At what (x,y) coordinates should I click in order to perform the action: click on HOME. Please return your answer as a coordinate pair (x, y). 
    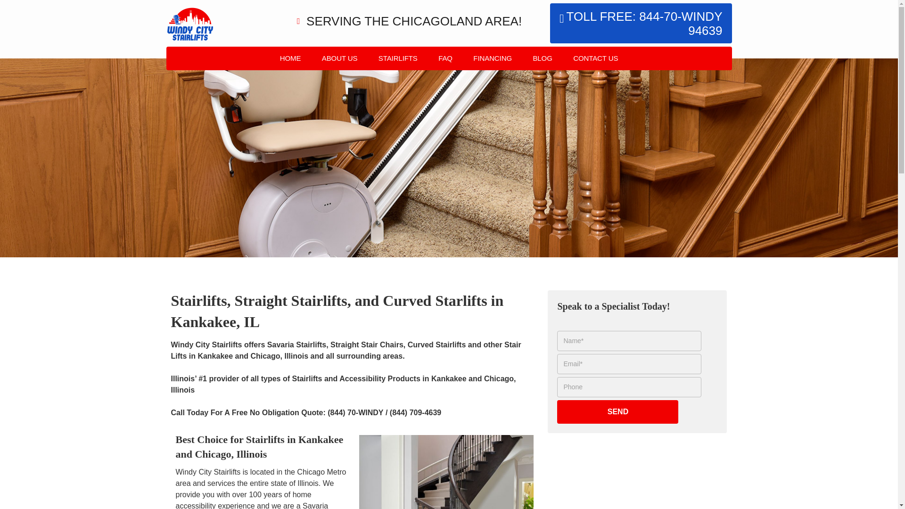
    Looking at the image, I should click on (290, 58).